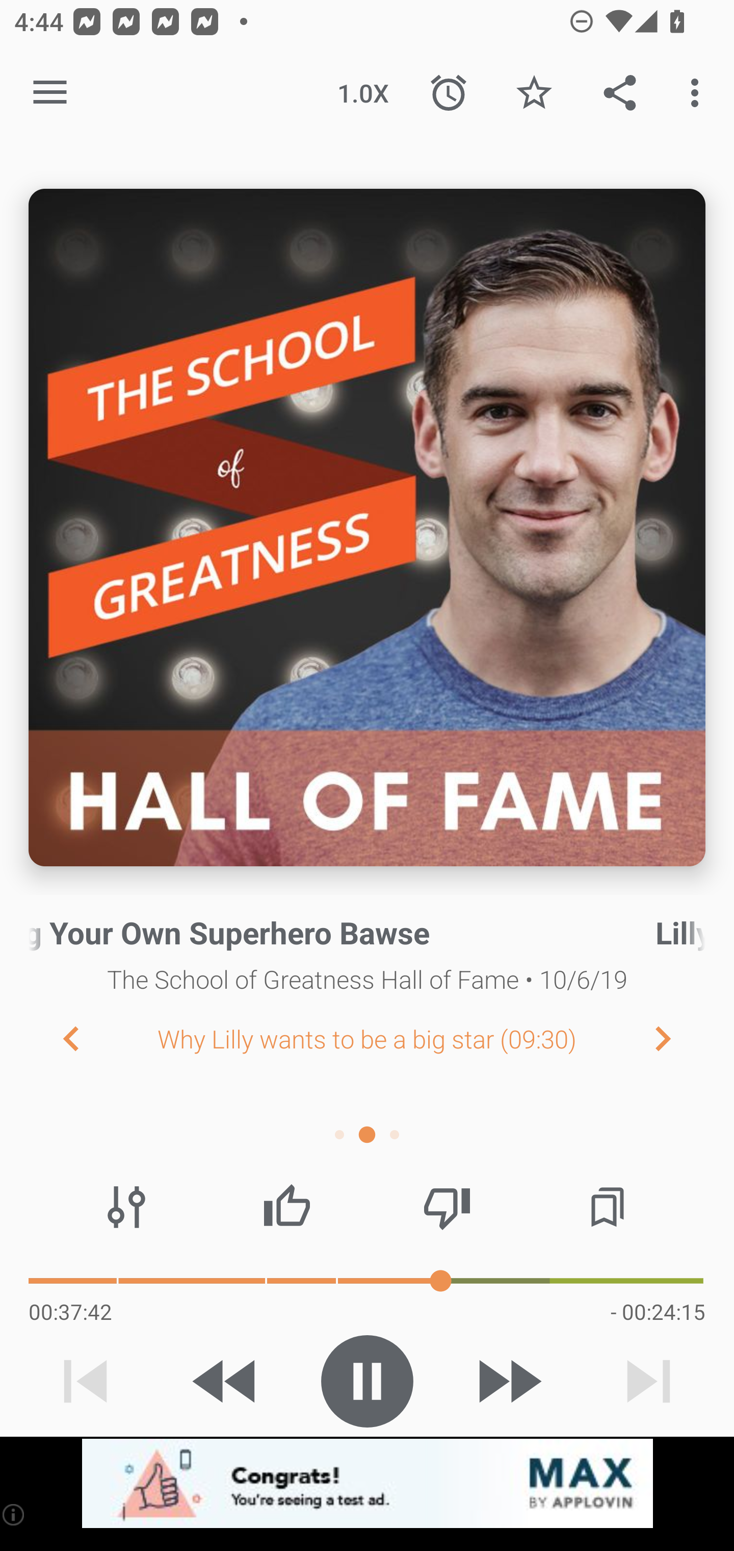  I want to click on Open navigation sidebar, so click(50, 93).